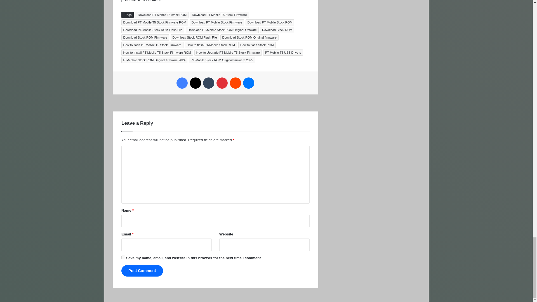 The height and width of the screenshot is (302, 537). Describe the element at coordinates (209, 83) in the screenshot. I see `Tumblr` at that location.